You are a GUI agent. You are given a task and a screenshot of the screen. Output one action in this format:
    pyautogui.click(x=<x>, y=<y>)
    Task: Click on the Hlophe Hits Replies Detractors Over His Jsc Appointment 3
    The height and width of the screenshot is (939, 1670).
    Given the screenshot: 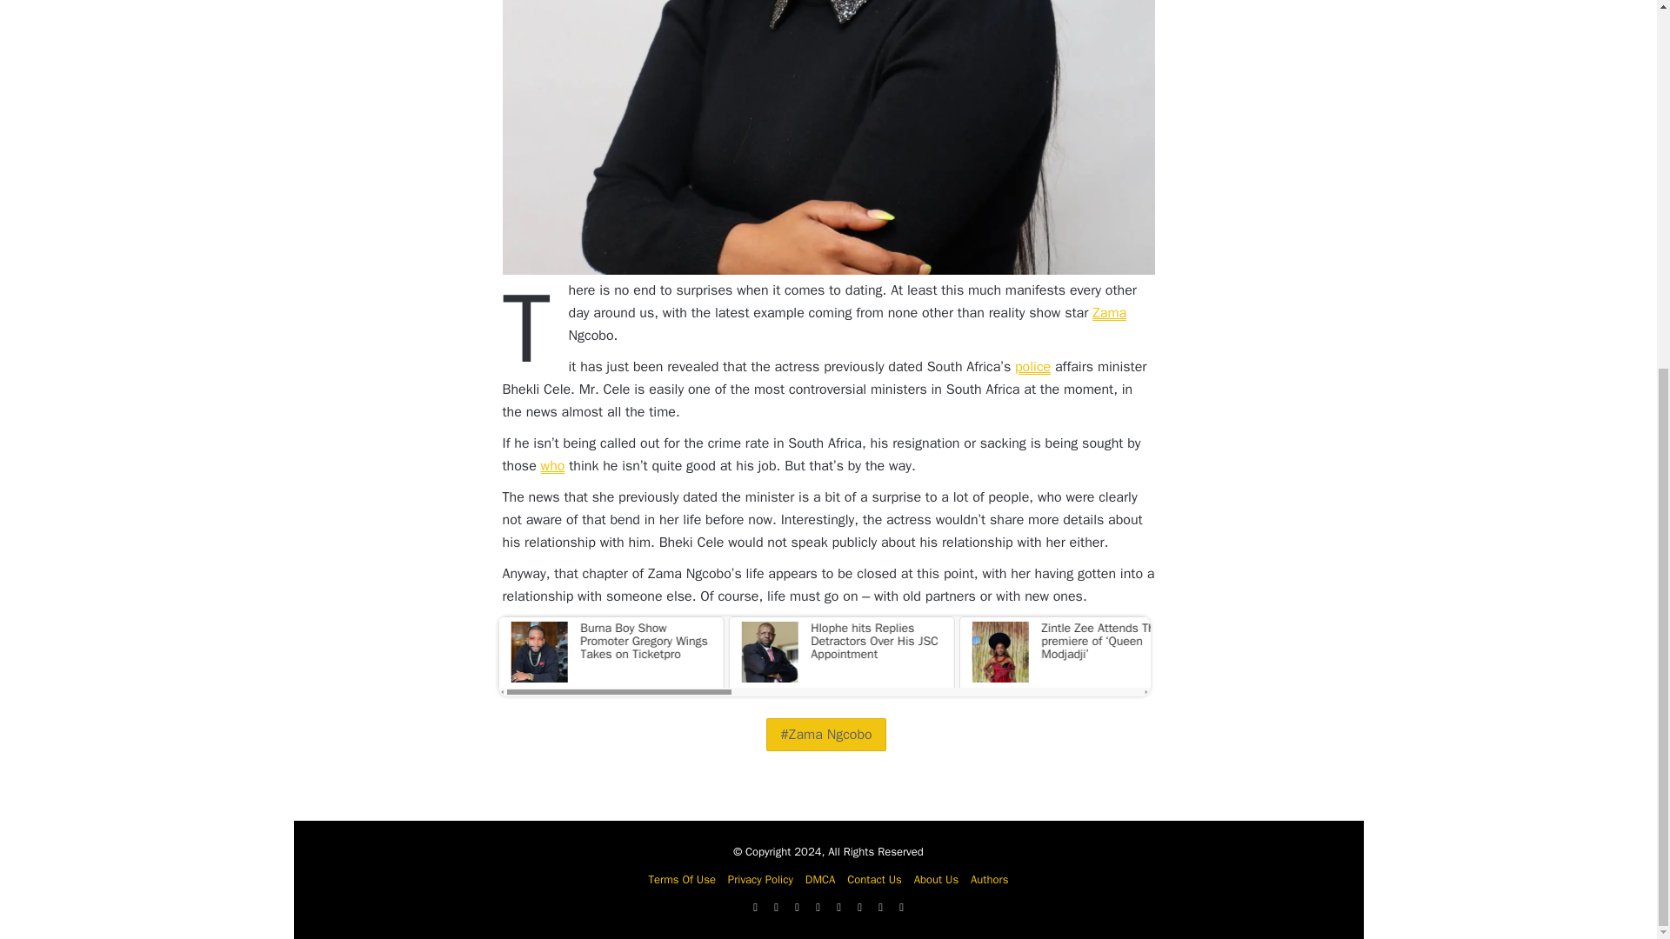 What is the action you would take?
    pyautogui.click(x=772, y=652)
    